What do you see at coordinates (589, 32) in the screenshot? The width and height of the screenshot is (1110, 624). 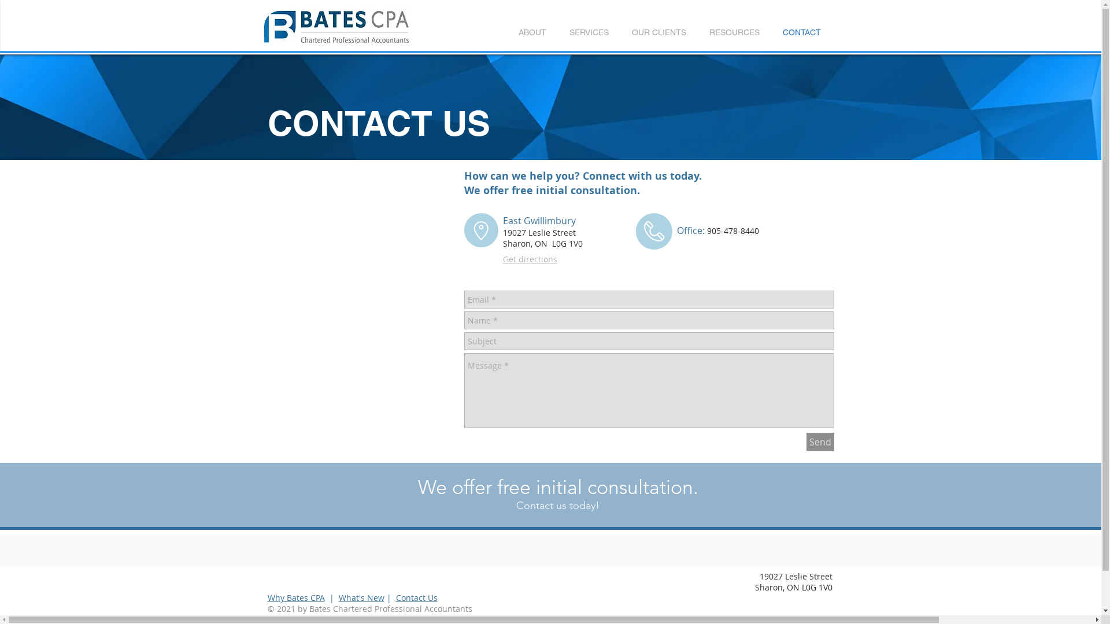 I see `SERVICES` at bounding box center [589, 32].